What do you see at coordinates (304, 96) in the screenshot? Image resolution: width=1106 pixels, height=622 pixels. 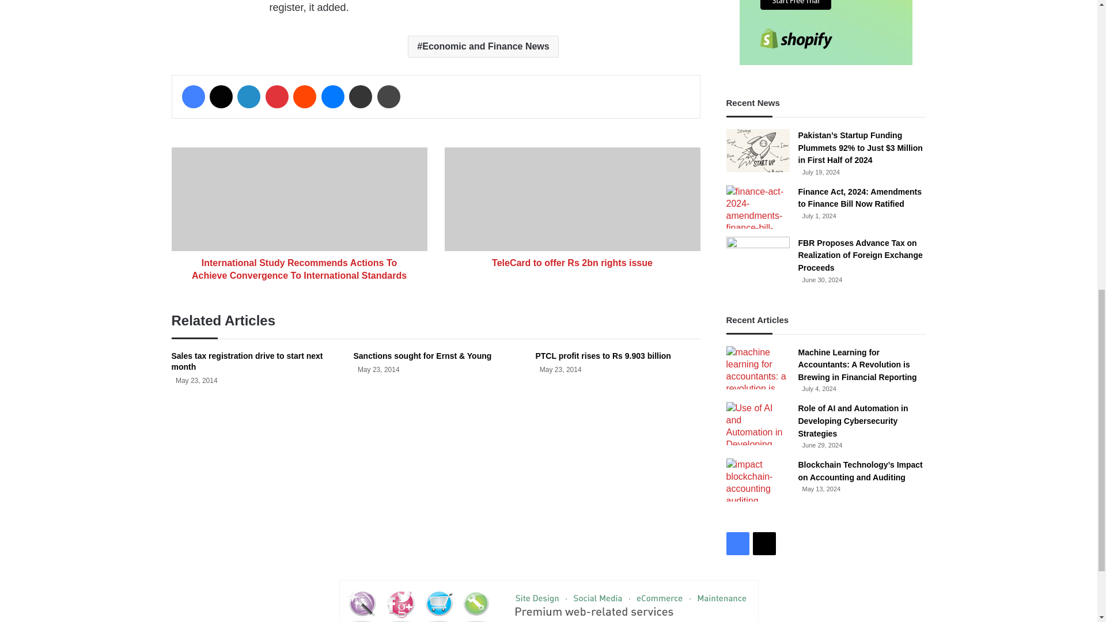 I see `Reddit` at bounding box center [304, 96].